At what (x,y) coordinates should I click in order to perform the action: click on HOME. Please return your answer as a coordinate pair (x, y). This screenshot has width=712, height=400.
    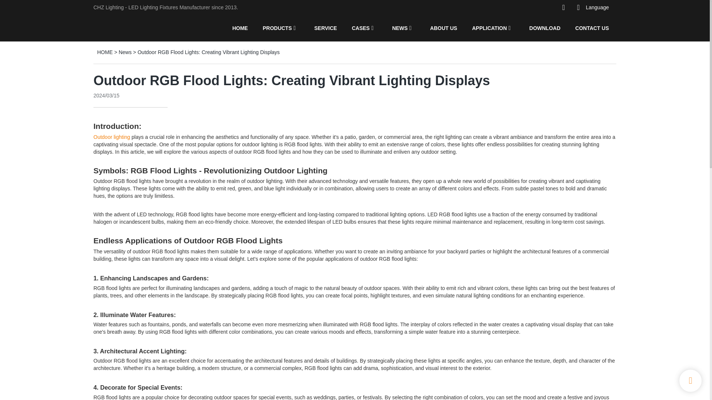
    Looking at the image, I should click on (240, 28).